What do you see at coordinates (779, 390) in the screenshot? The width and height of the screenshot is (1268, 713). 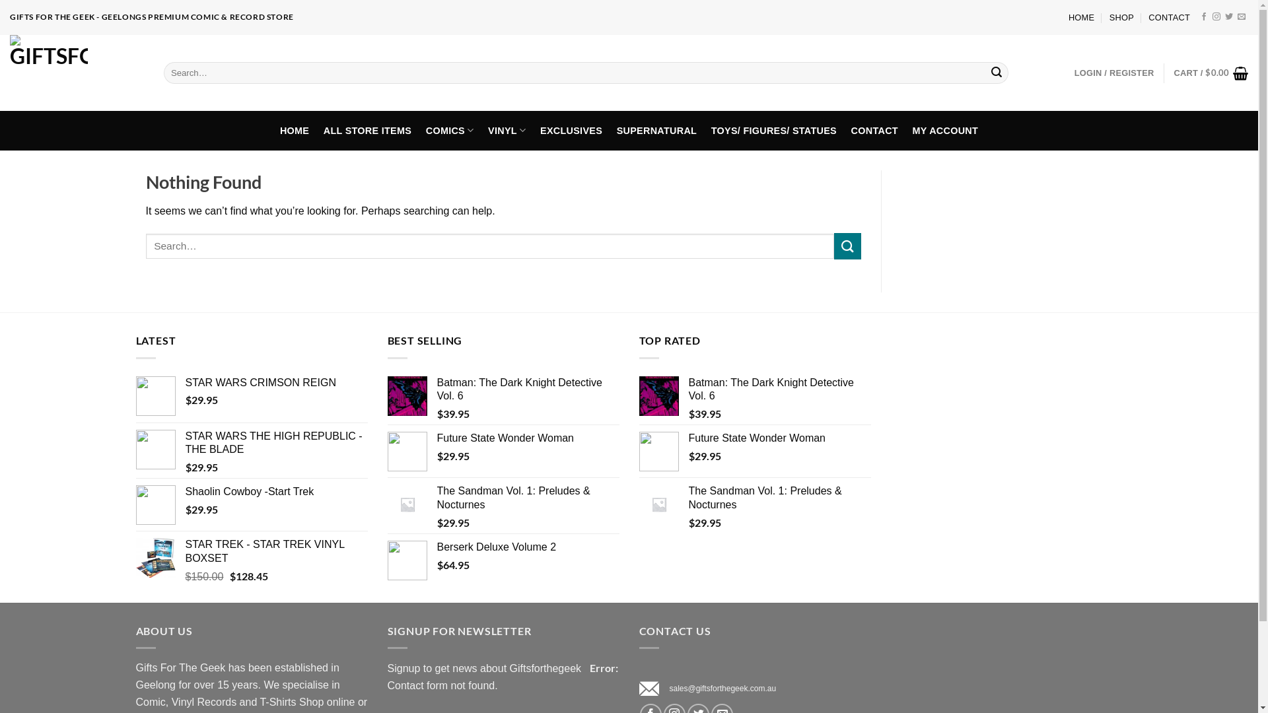 I see `Batman: The Dark Knight Detective Vol. 6` at bounding box center [779, 390].